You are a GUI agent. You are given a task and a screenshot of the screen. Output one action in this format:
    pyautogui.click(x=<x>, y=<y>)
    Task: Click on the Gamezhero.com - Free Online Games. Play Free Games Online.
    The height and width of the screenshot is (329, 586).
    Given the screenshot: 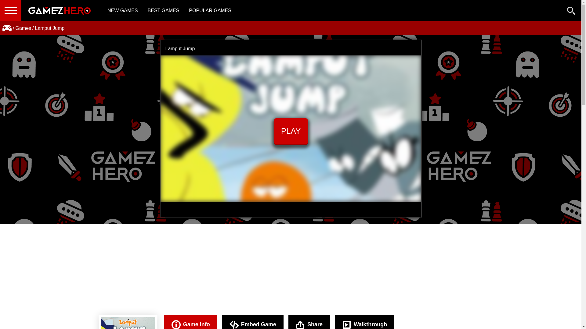 What is the action you would take?
    pyautogui.click(x=59, y=11)
    